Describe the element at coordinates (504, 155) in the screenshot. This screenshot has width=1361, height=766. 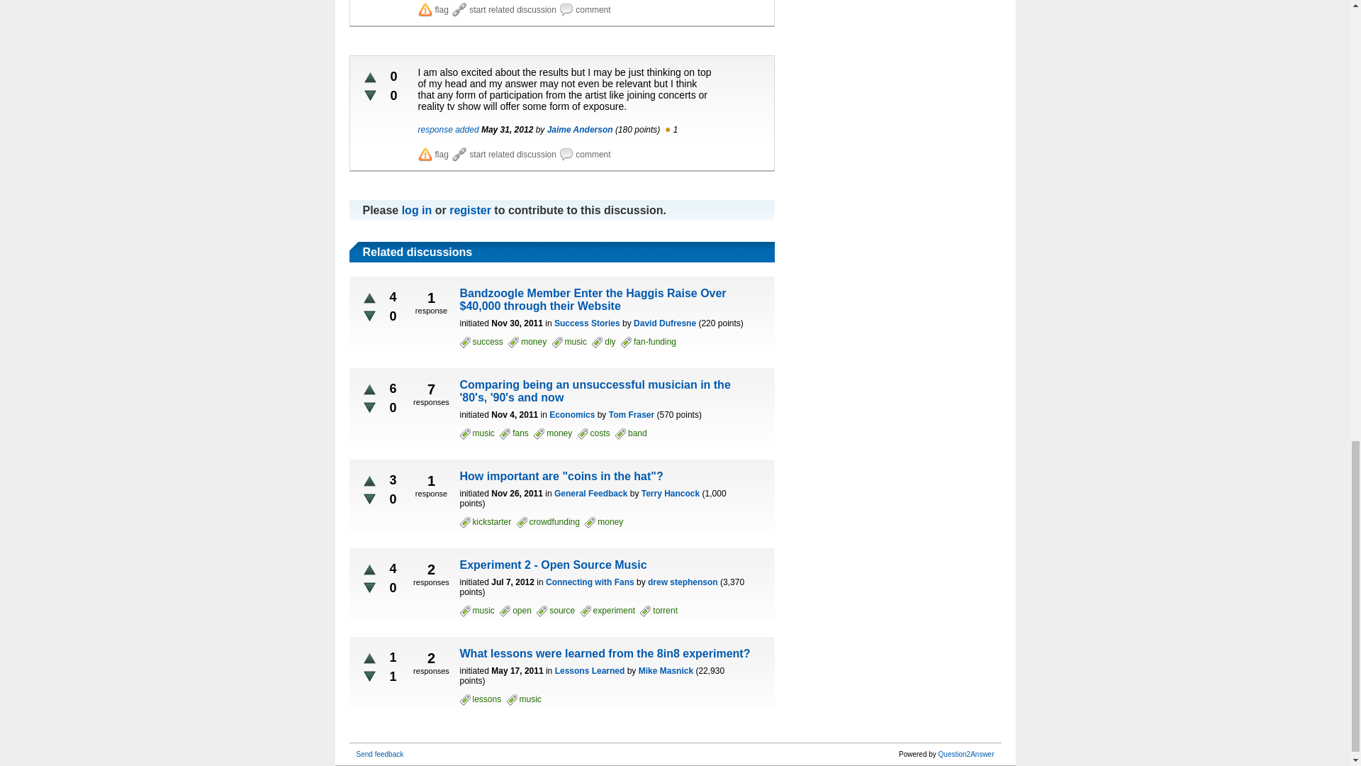
I see `start related discussion` at that location.